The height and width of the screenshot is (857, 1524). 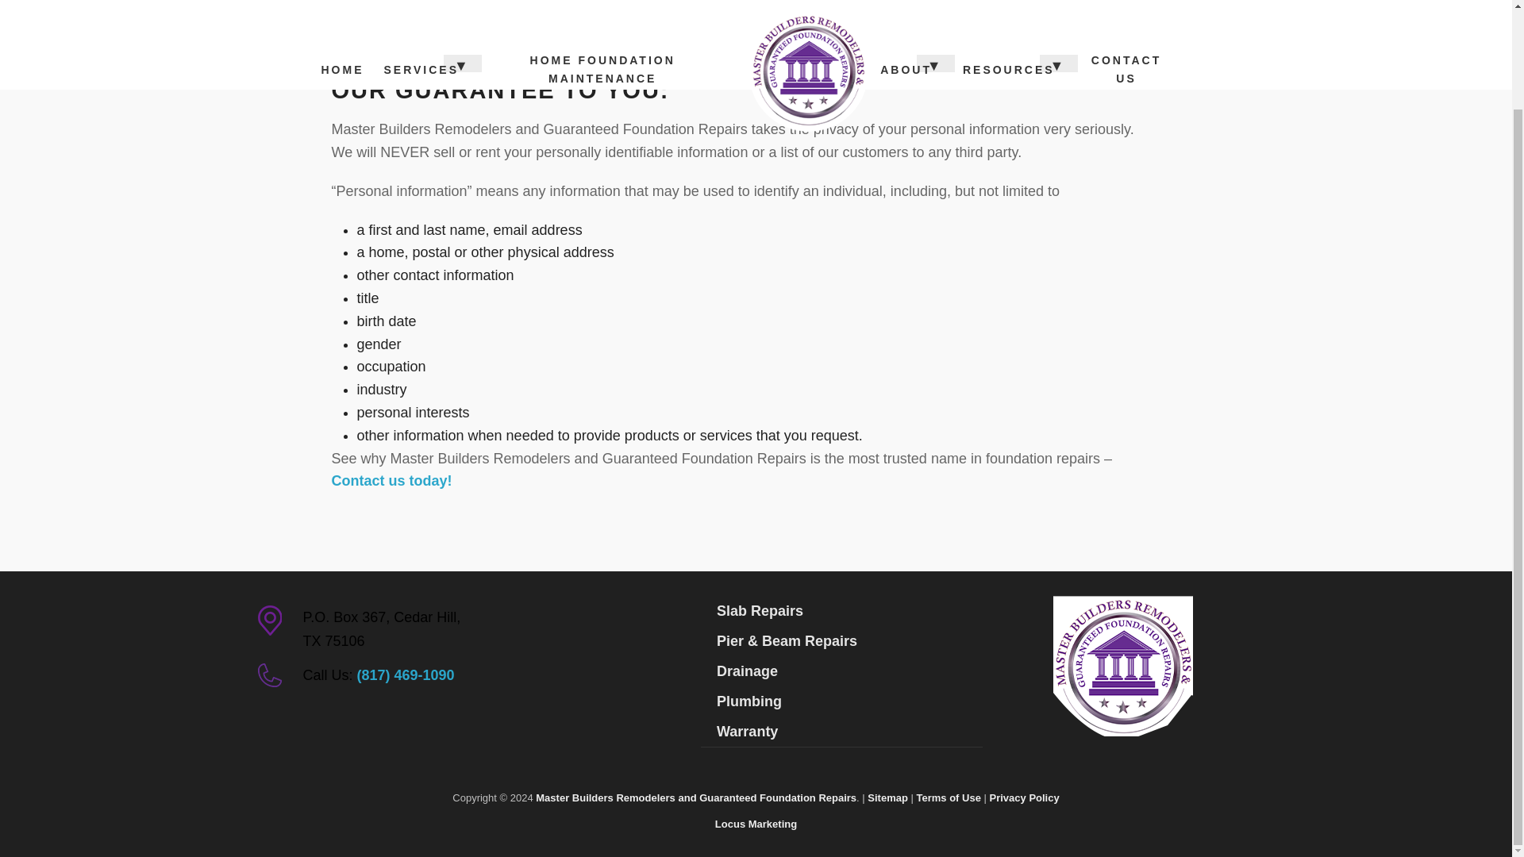 I want to click on Master Builders Remodelers and Guaranteed Foundation Repairs, so click(x=696, y=797).